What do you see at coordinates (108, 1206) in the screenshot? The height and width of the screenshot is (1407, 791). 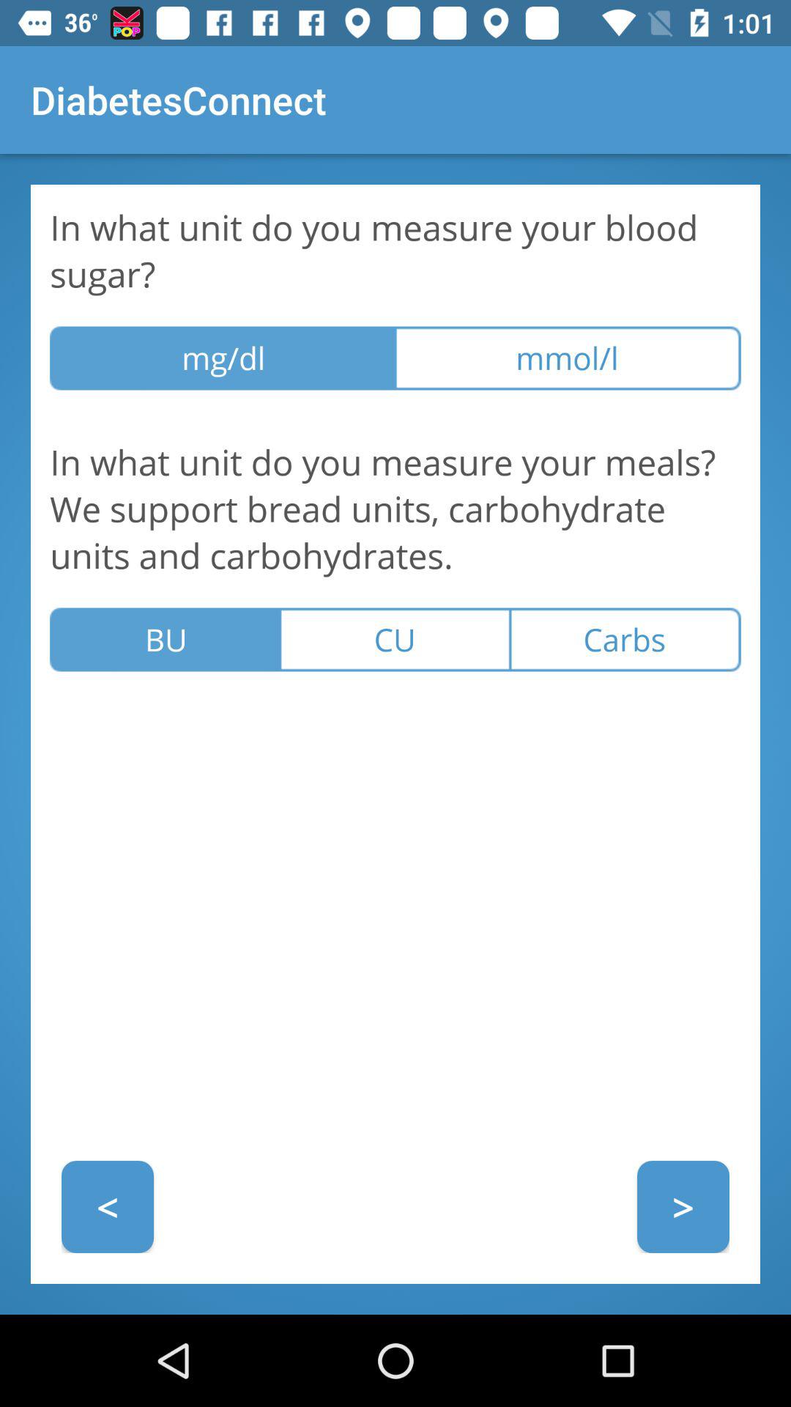 I see `choose the < icon` at bounding box center [108, 1206].